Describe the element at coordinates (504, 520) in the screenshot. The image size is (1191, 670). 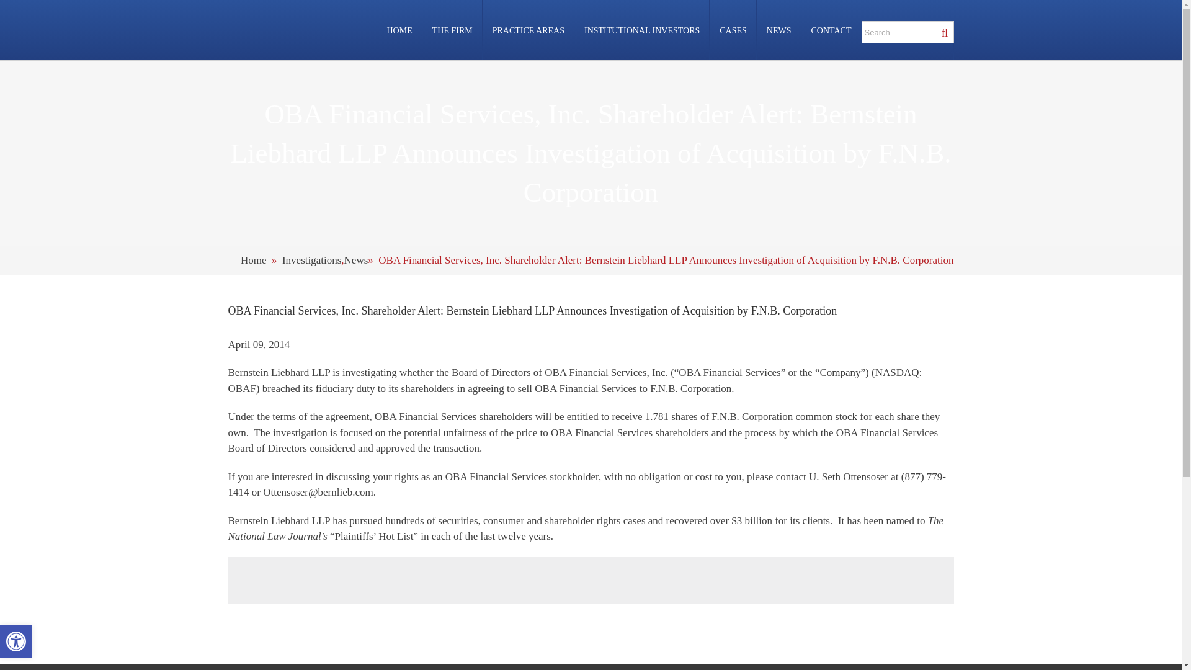
I see `consumer` at that location.